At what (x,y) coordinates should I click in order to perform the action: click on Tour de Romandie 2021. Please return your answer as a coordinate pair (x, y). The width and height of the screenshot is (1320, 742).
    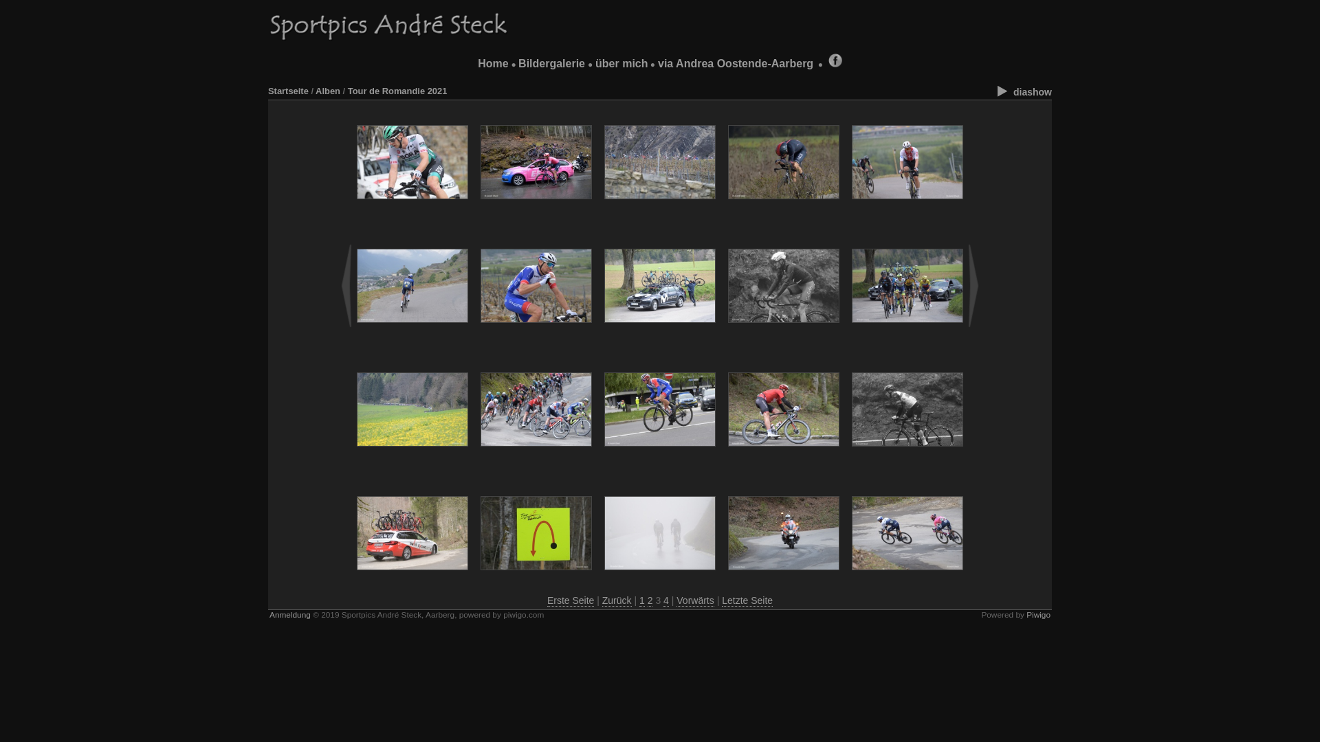
    Looking at the image, I should click on (397, 91).